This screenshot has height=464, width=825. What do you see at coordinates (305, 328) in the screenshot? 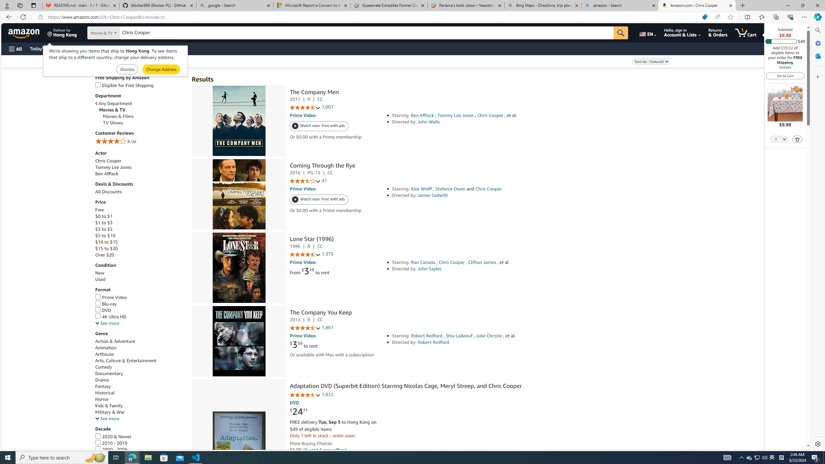
I see `4.3 out of 5 stars` at bounding box center [305, 328].